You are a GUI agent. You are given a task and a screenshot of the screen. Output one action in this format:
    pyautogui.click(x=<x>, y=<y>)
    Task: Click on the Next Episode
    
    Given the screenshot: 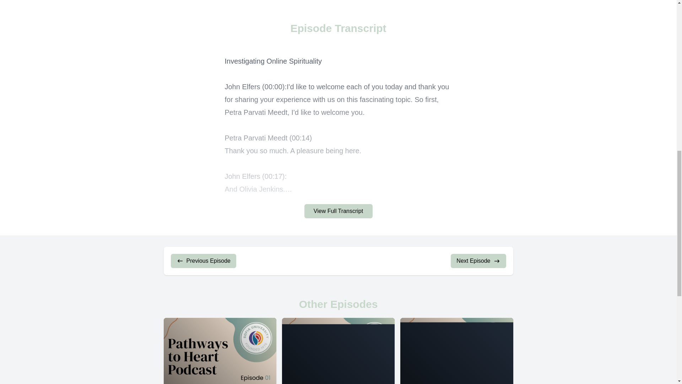 What is the action you would take?
    pyautogui.click(x=478, y=261)
    